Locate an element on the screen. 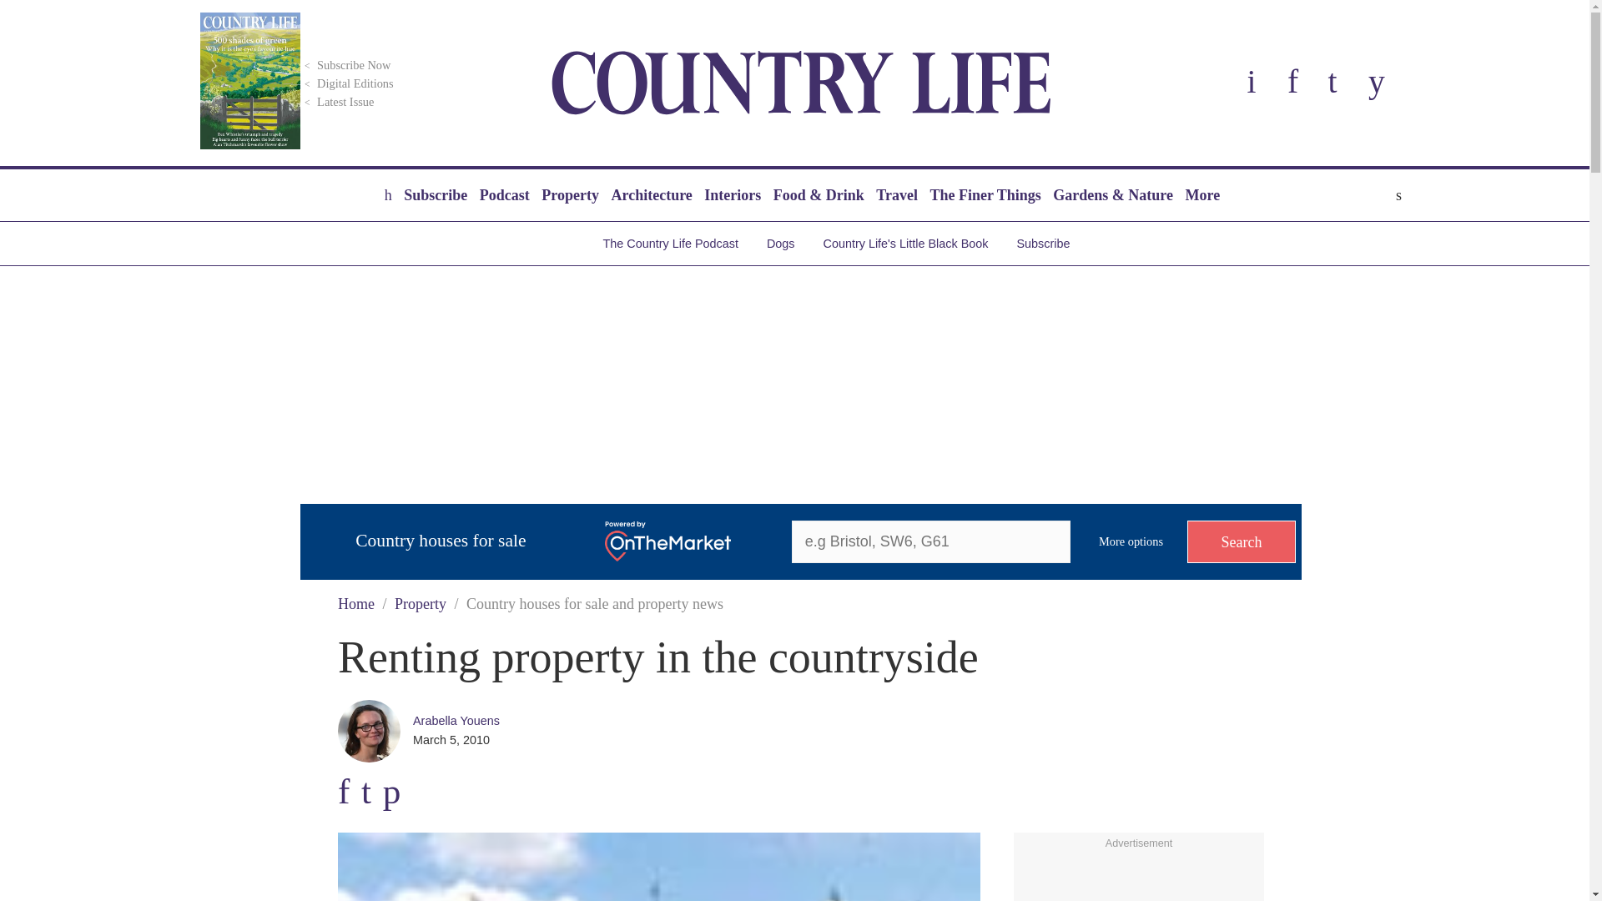  Subscribe is located at coordinates (435, 195).